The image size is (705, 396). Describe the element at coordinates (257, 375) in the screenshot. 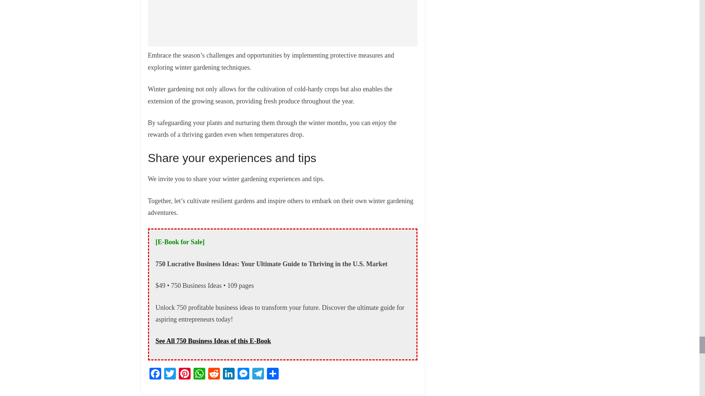

I see `Telegram` at that location.